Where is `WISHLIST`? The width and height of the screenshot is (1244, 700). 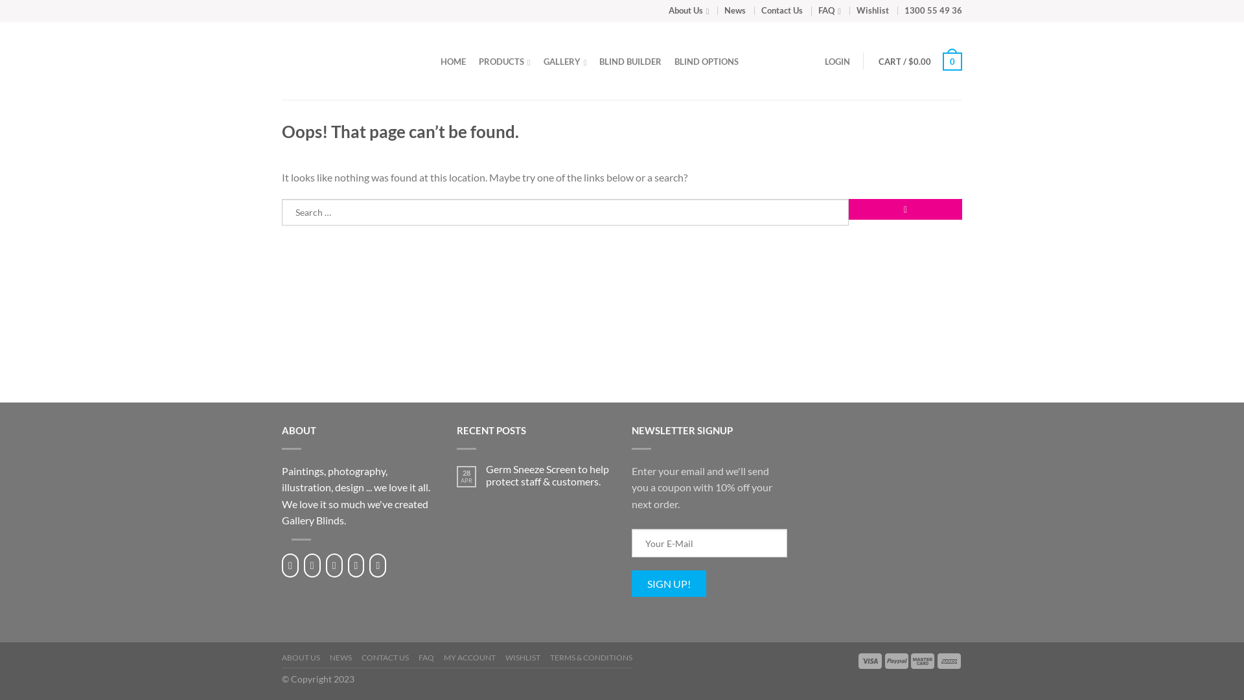 WISHLIST is located at coordinates (523, 660).